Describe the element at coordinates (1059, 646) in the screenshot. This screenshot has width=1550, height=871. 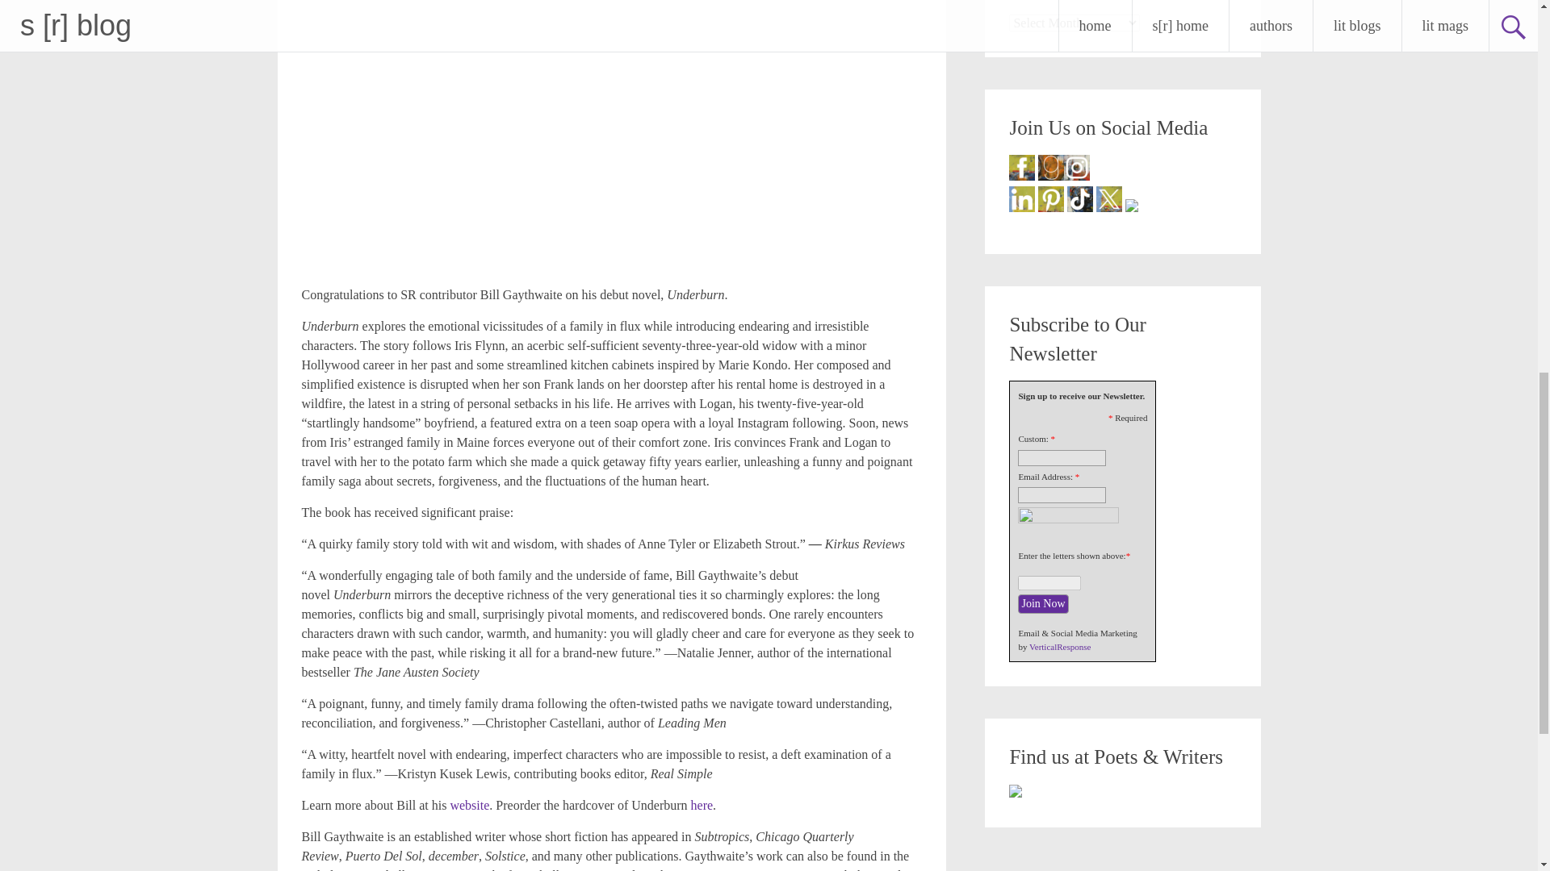
I see `VerticalResponse` at that location.